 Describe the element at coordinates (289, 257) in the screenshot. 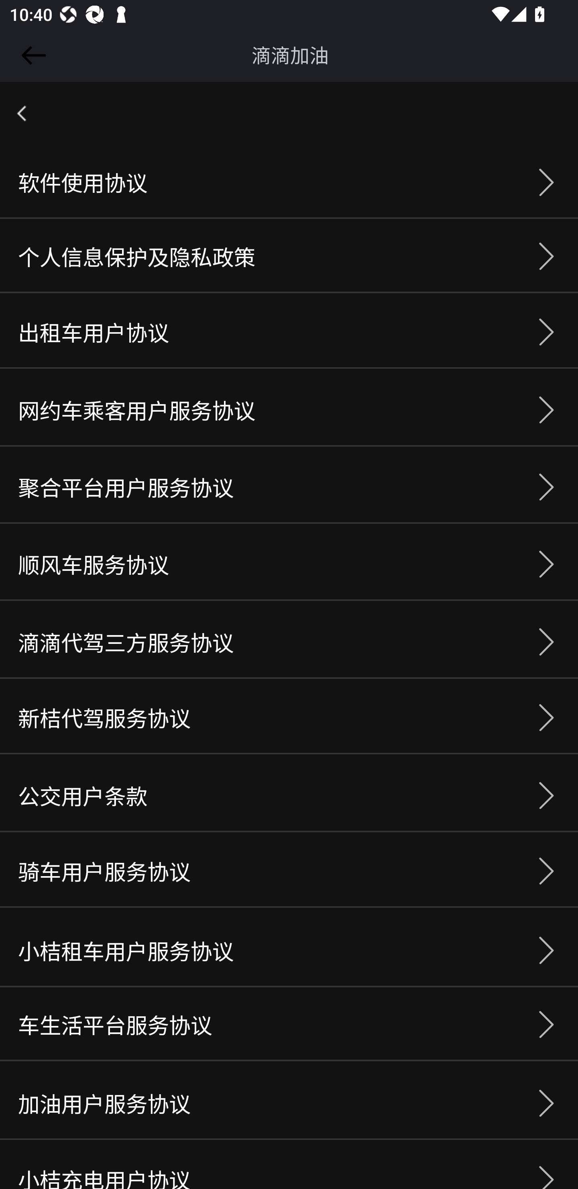

I see `个人信息保护及隐私政策 rJTaWRf4Q` at that location.